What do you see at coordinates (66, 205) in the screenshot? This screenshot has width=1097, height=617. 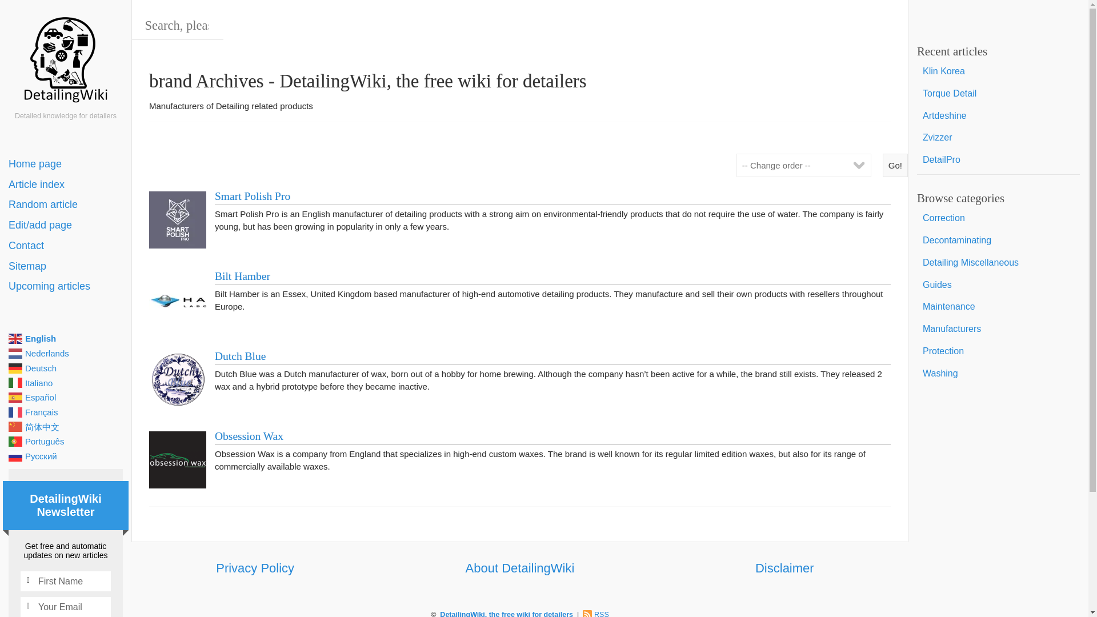 I see `Random article` at bounding box center [66, 205].